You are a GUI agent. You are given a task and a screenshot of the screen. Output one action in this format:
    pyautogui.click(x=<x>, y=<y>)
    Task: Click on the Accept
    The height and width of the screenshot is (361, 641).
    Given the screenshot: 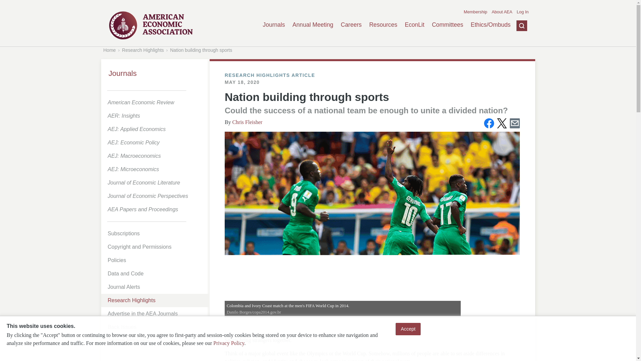 What is the action you would take?
    pyautogui.click(x=408, y=329)
    